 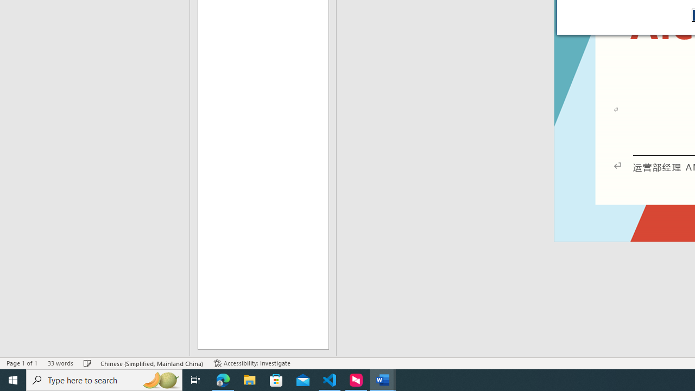 I want to click on Spelling and Grammar Check Checking, so click(x=87, y=363).